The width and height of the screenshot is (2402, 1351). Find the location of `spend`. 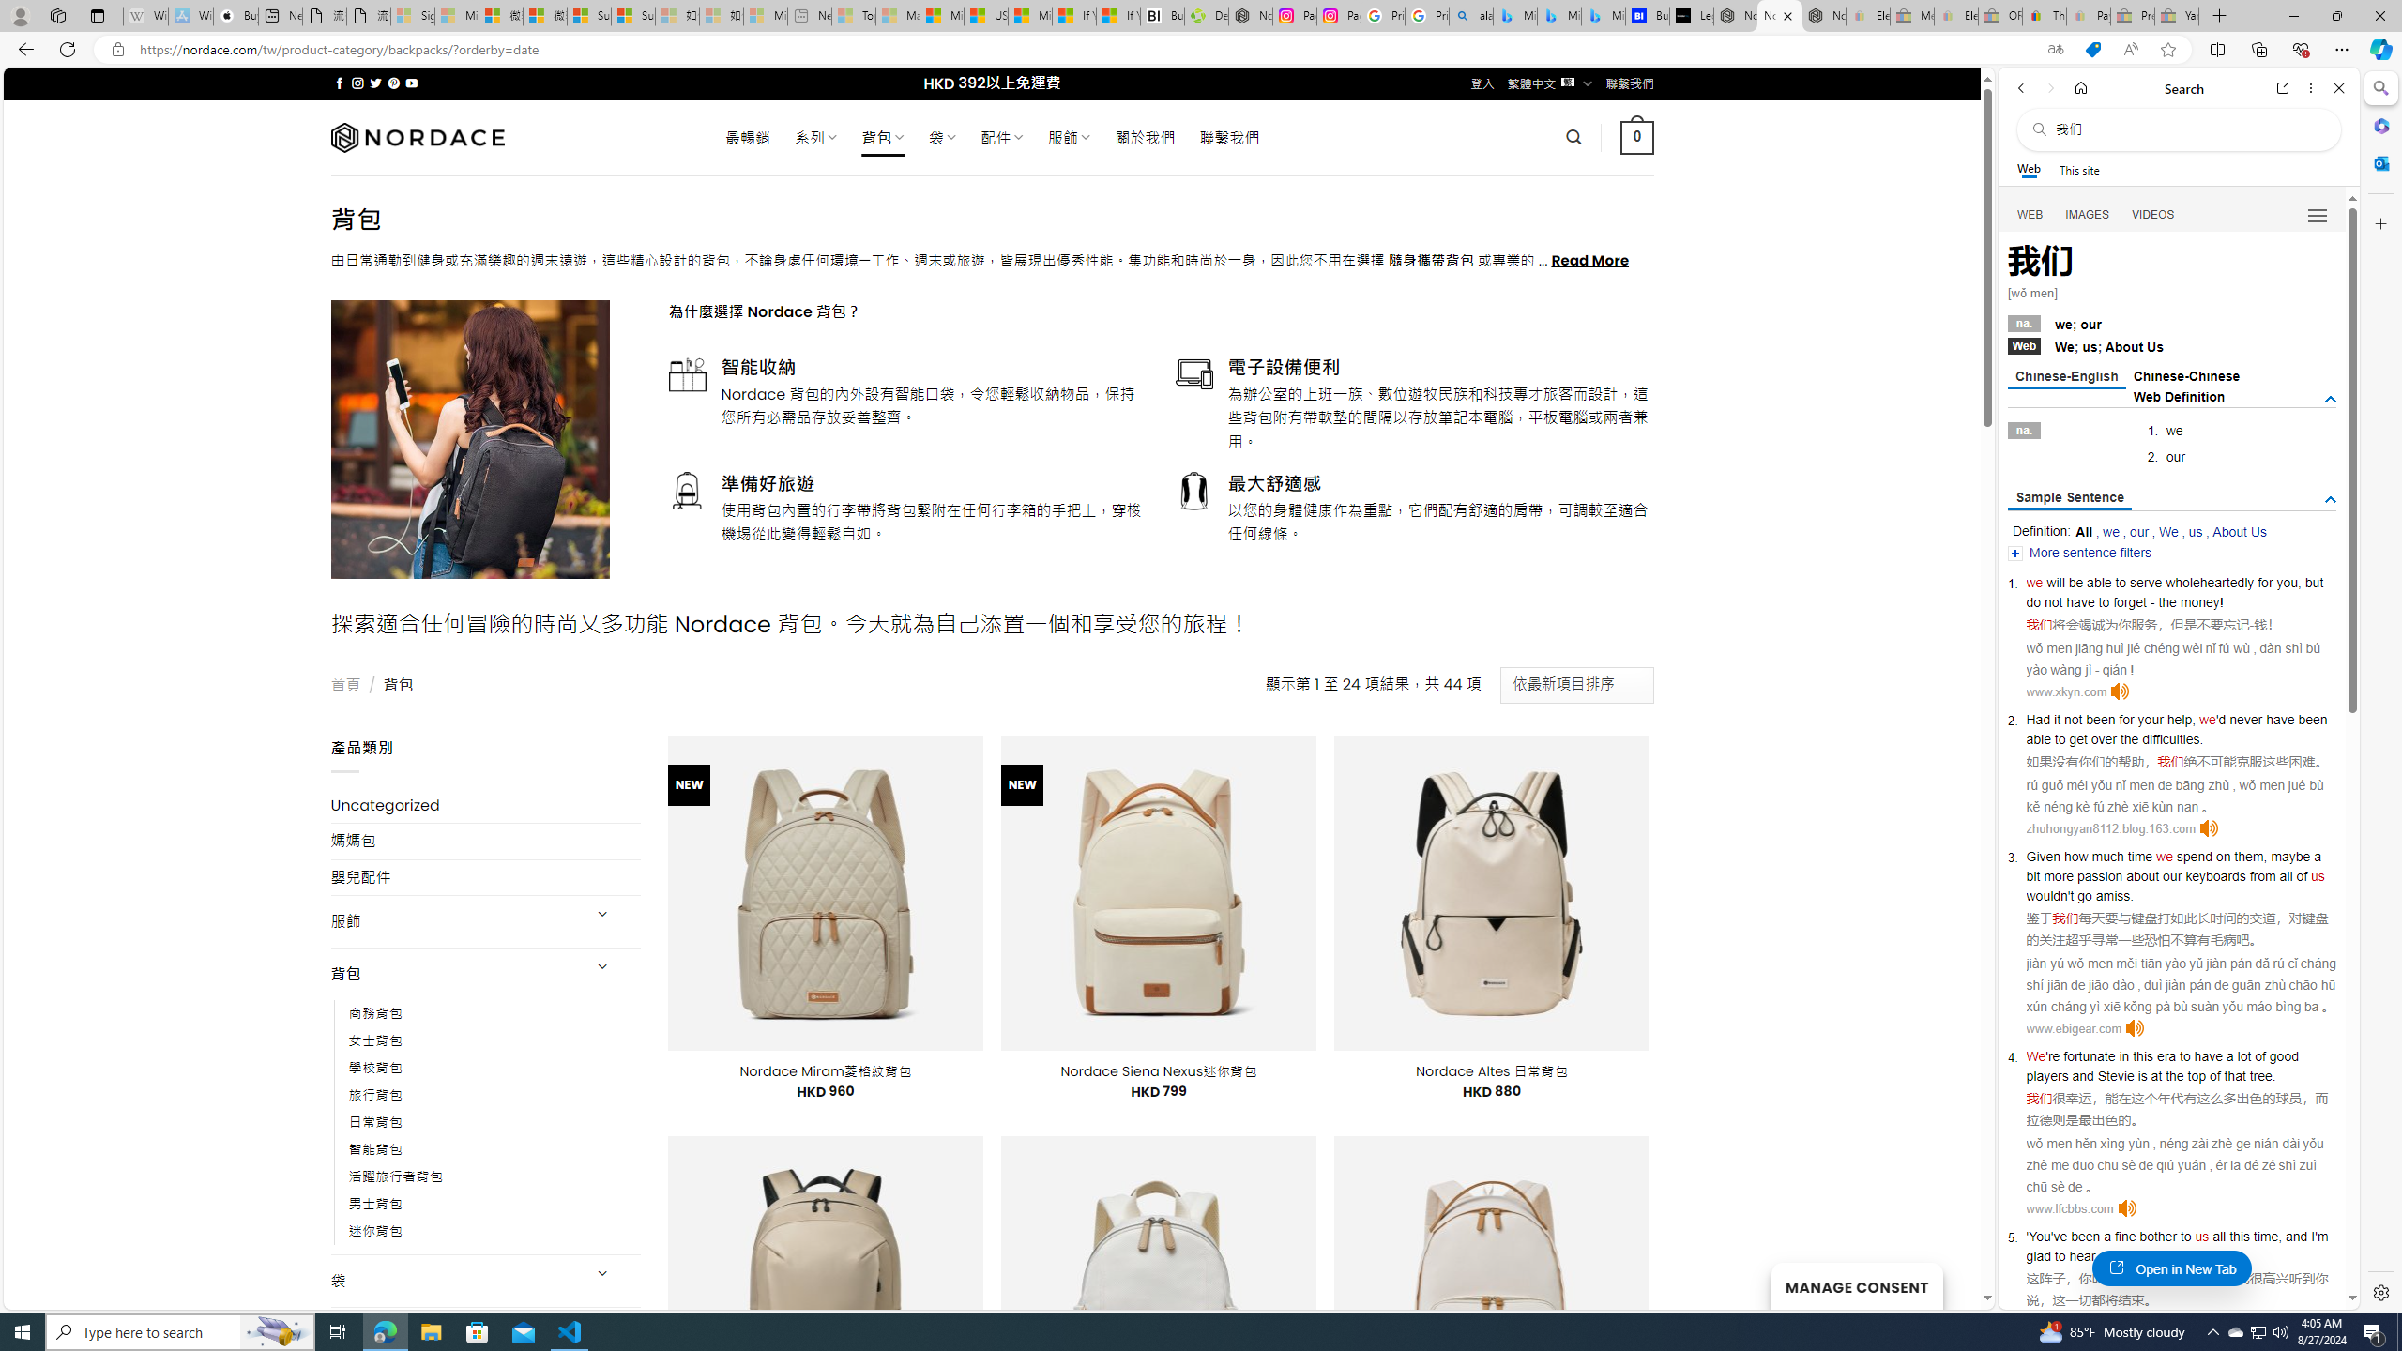

spend is located at coordinates (2194, 856).